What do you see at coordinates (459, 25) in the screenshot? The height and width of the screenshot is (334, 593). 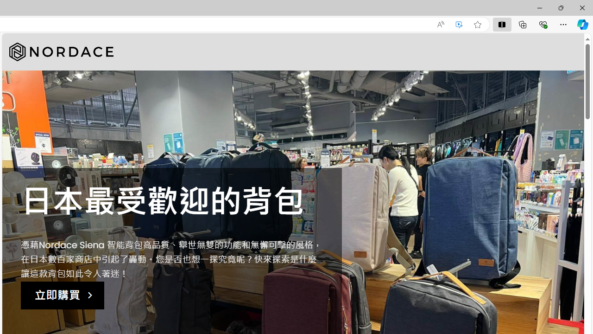 I see `Enhance video` at bounding box center [459, 25].